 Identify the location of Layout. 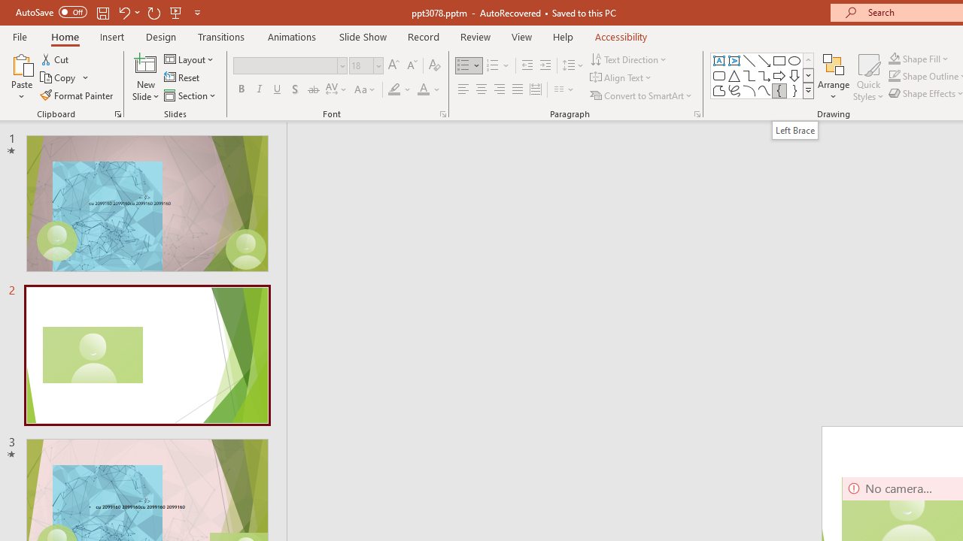
(190, 59).